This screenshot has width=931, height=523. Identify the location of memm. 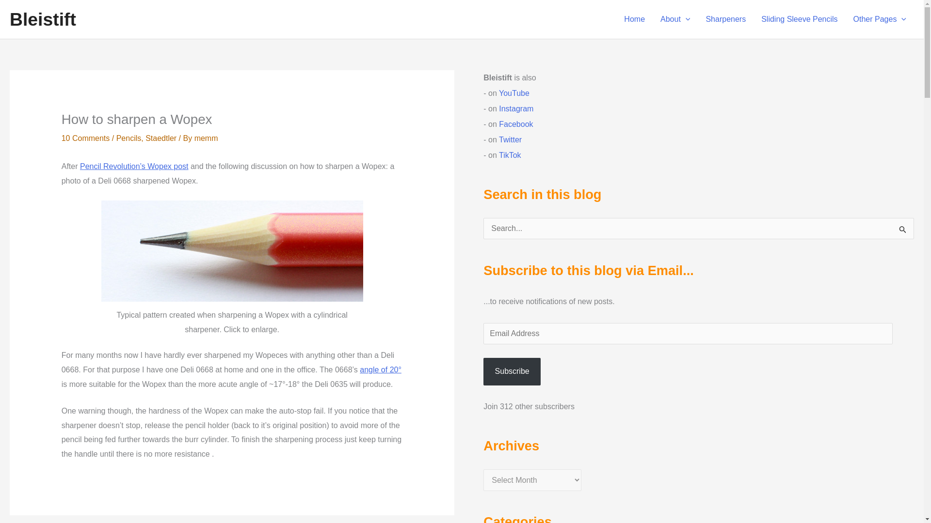
(206, 138).